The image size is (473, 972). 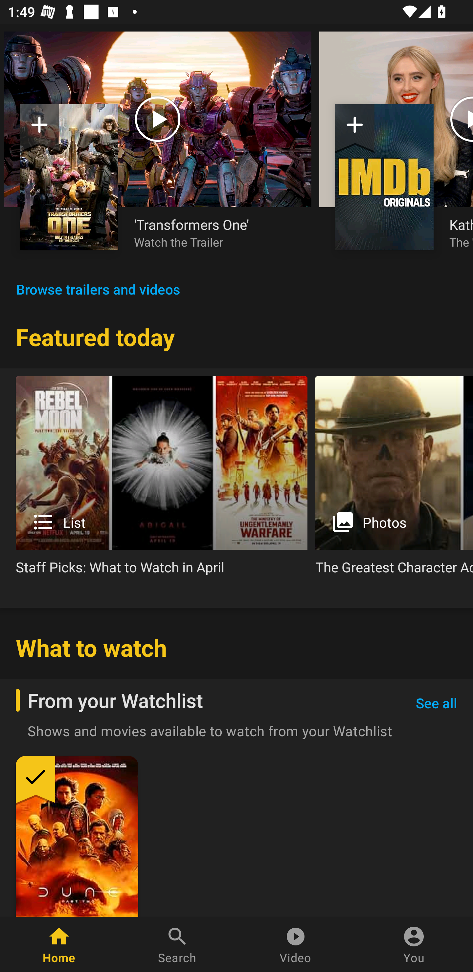 What do you see at coordinates (436, 703) in the screenshot?
I see `See all See all From your Watchlist` at bounding box center [436, 703].